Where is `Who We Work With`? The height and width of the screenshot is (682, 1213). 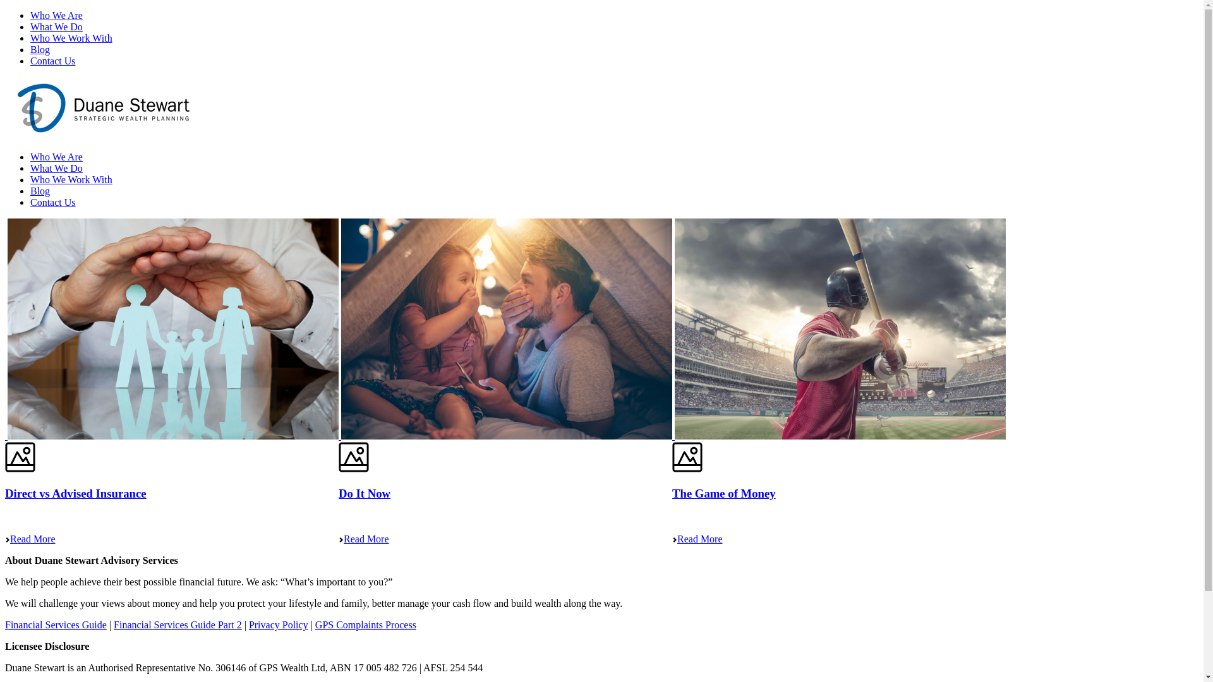
Who We Work With is located at coordinates (71, 179).